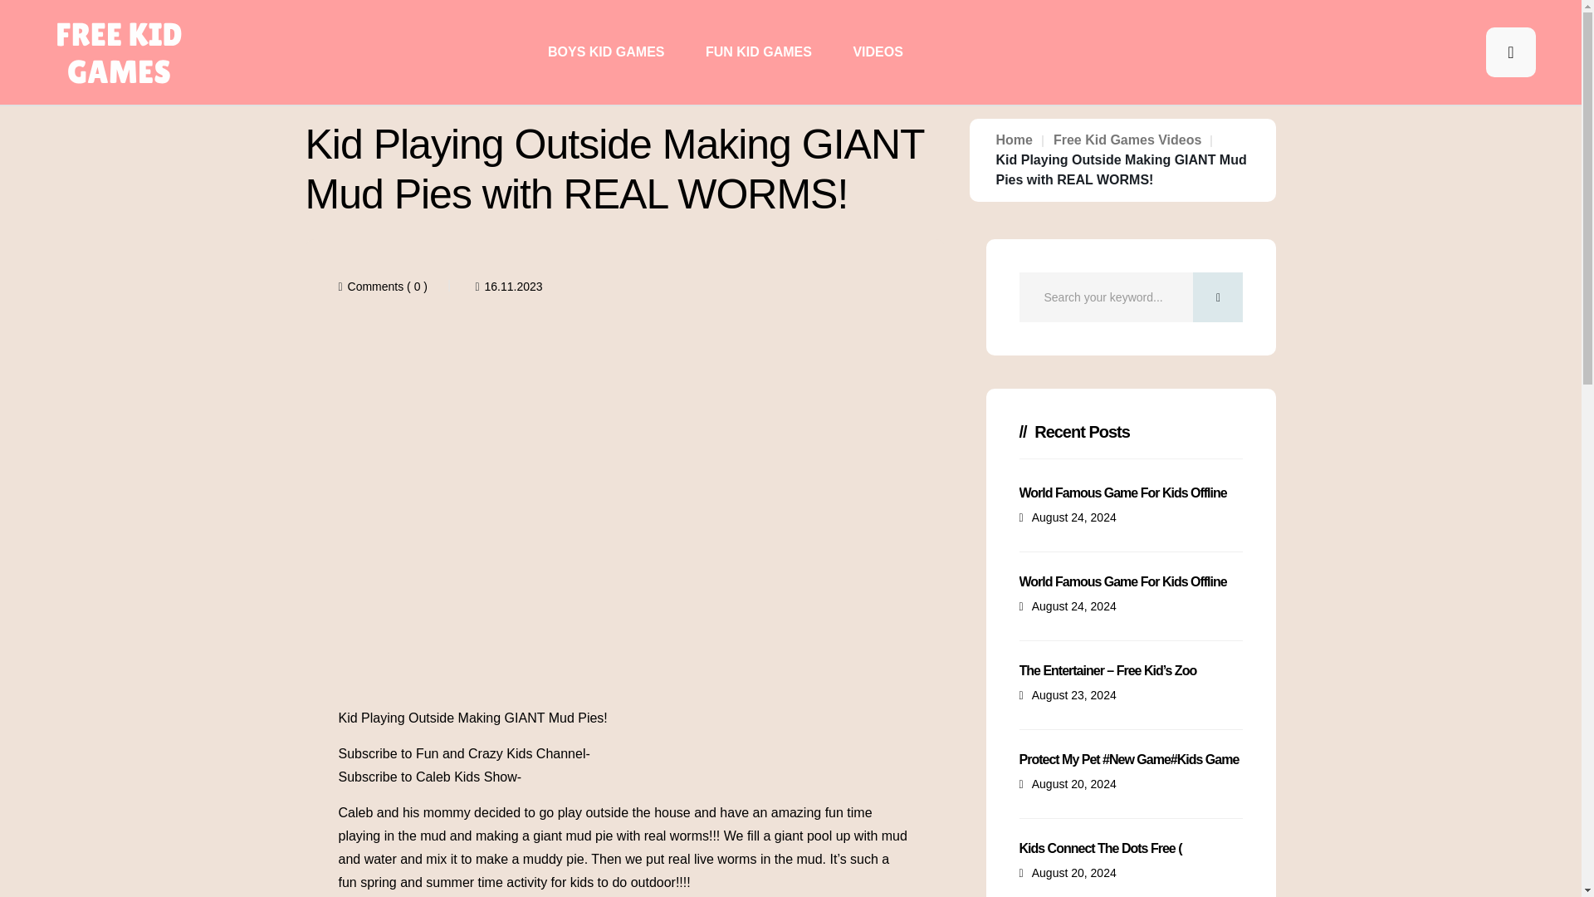 The image size is (1594, 897). Describe the element at coordinates (1123, 581) in the screenshot. I see `World Famous Game For Kids Offline` at that location.